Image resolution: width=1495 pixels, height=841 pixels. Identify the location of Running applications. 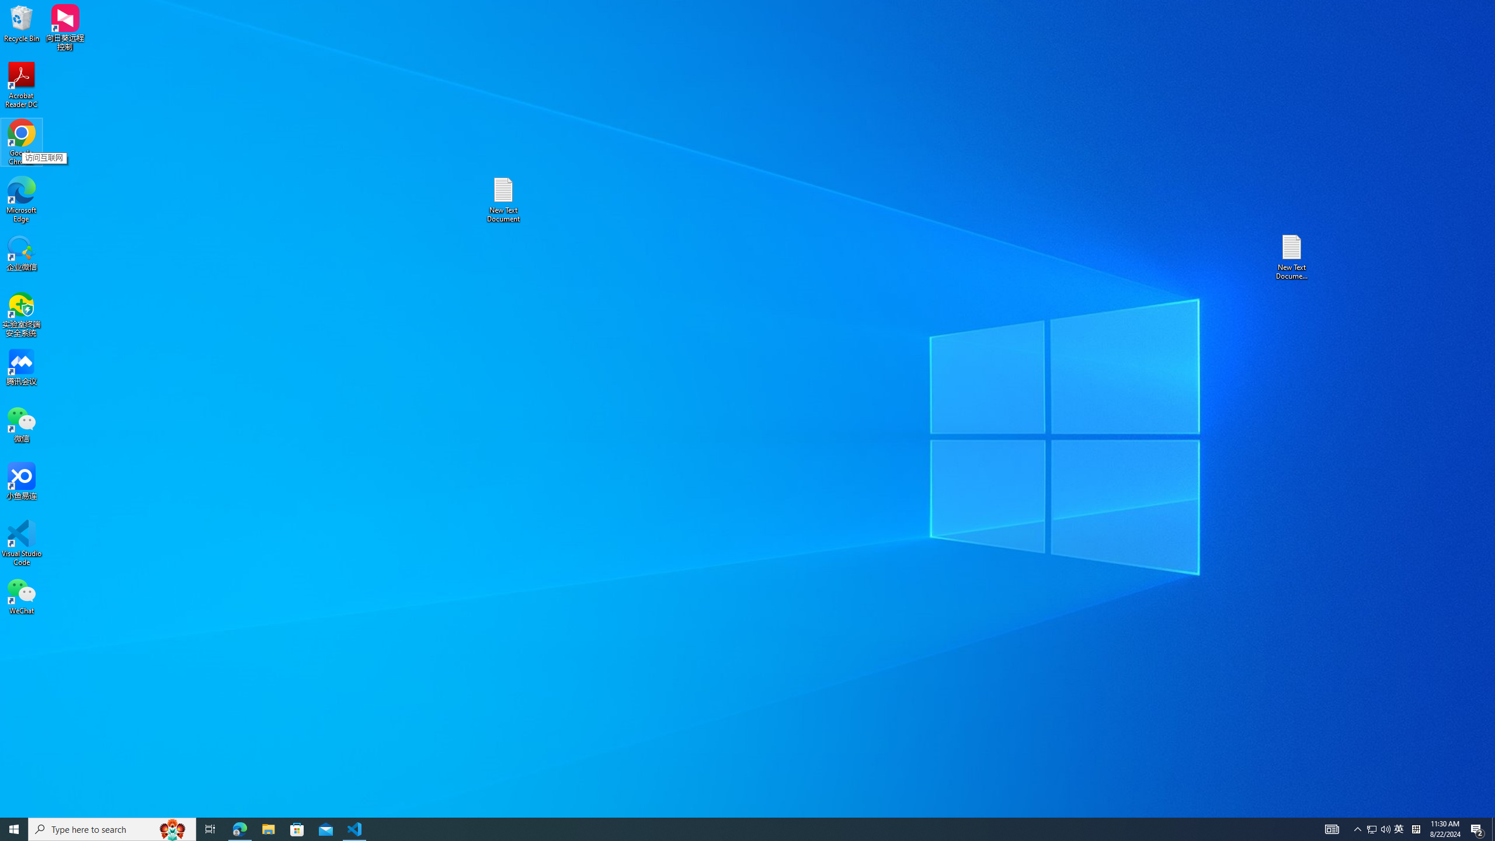
(726, 829).